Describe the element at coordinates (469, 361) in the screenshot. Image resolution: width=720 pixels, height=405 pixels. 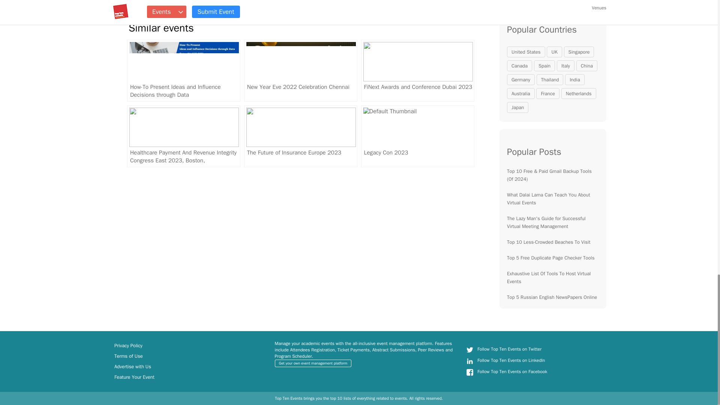
I see `dryfta-t` at that location.